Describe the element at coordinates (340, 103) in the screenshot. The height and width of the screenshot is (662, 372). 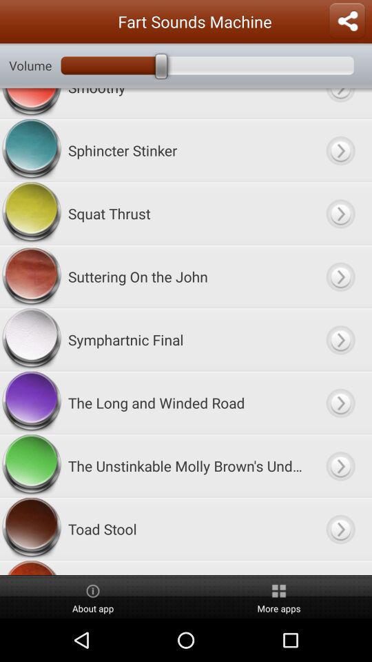
I see `choose option` at that location.